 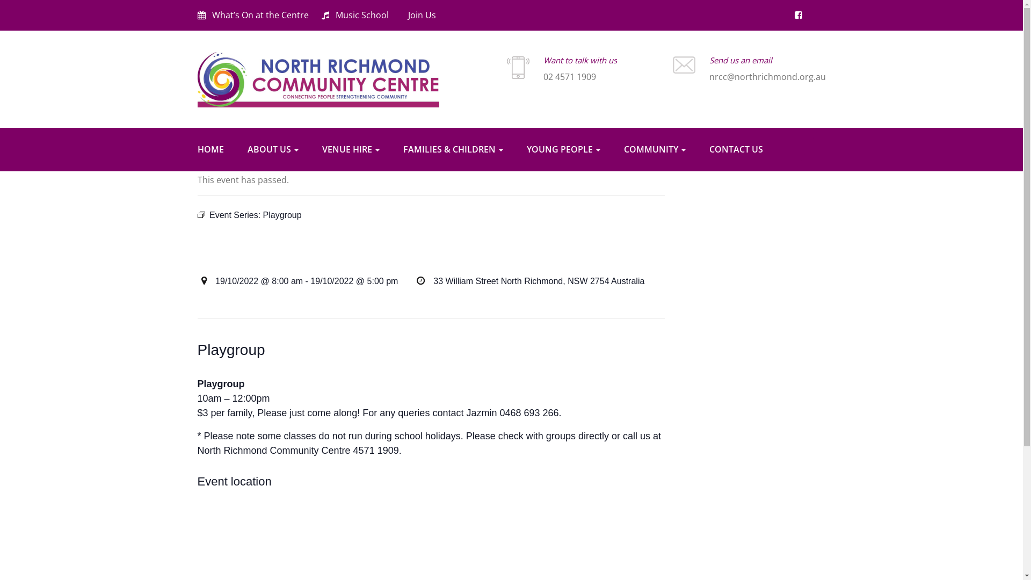 What do you see at coordinates (210, 149) in the screenshot?
I see `HOME` at bounding box center [210, 149].